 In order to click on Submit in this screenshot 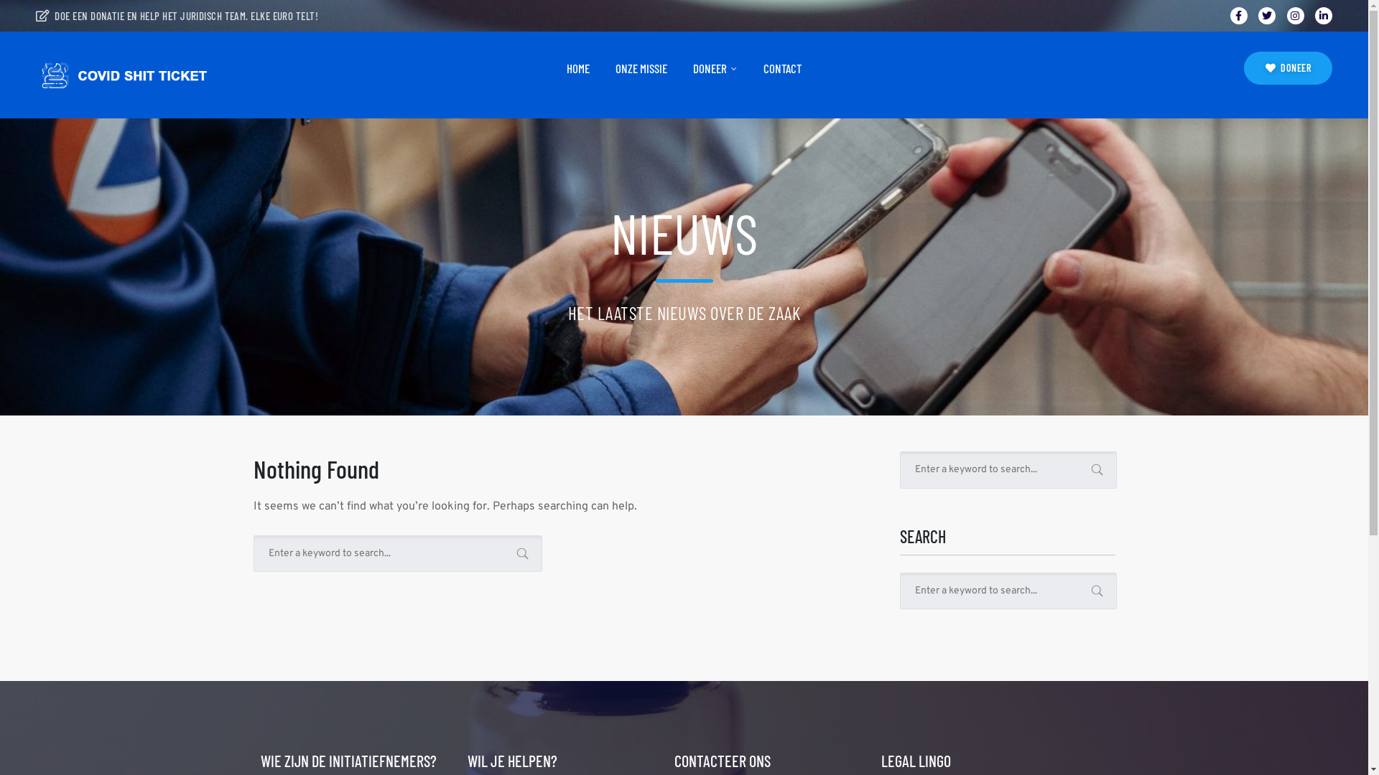, I will do `click(32, 21)`.